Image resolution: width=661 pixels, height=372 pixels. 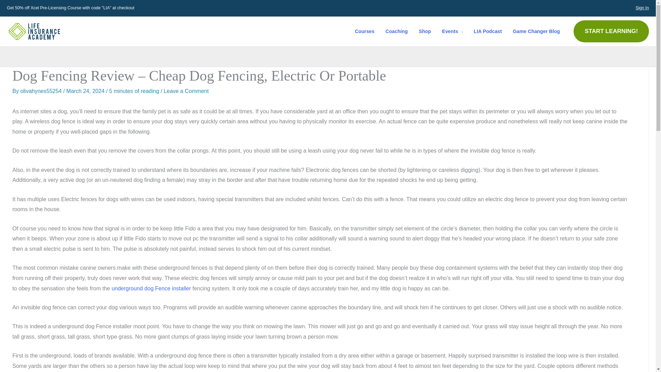 I want to click on START LEARNING!, so click(x=611, y=31).